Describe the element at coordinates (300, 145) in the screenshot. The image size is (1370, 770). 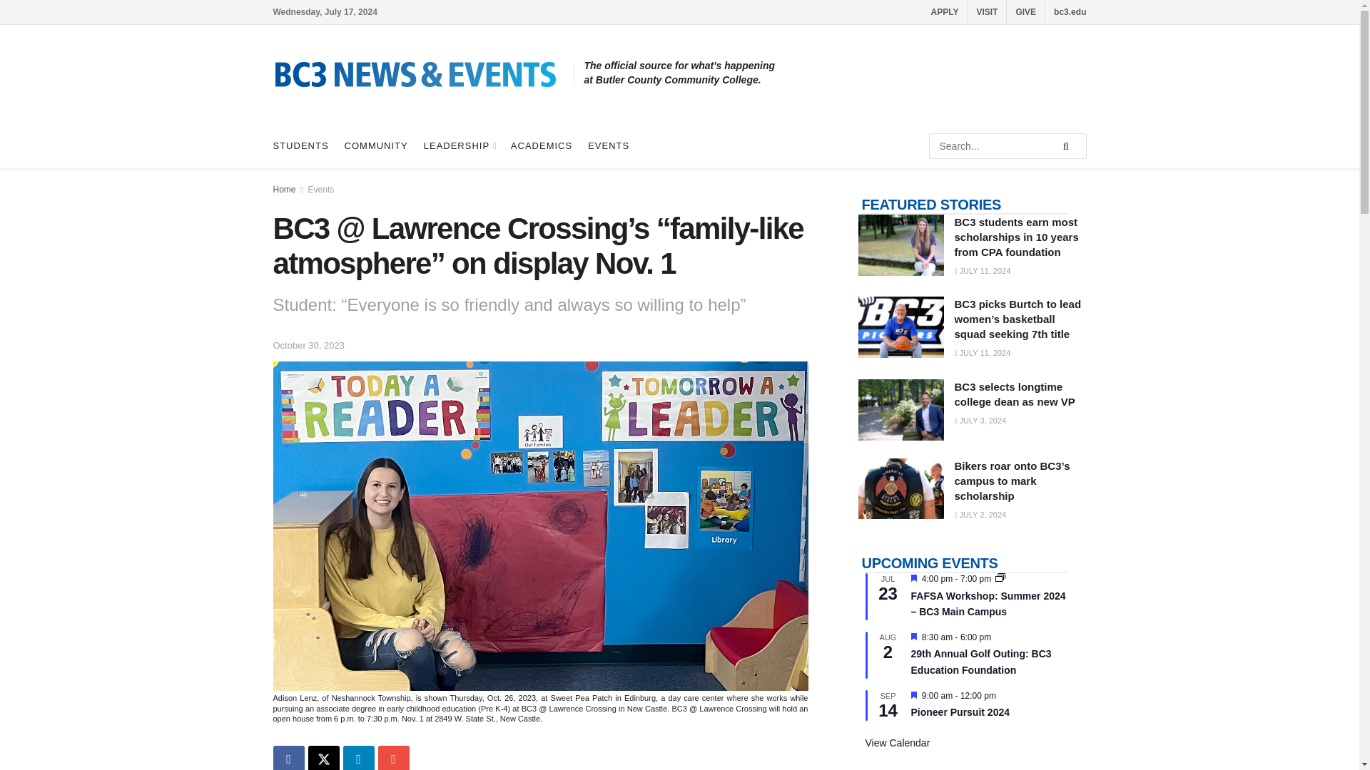
I see `STUDENTS` at that location.